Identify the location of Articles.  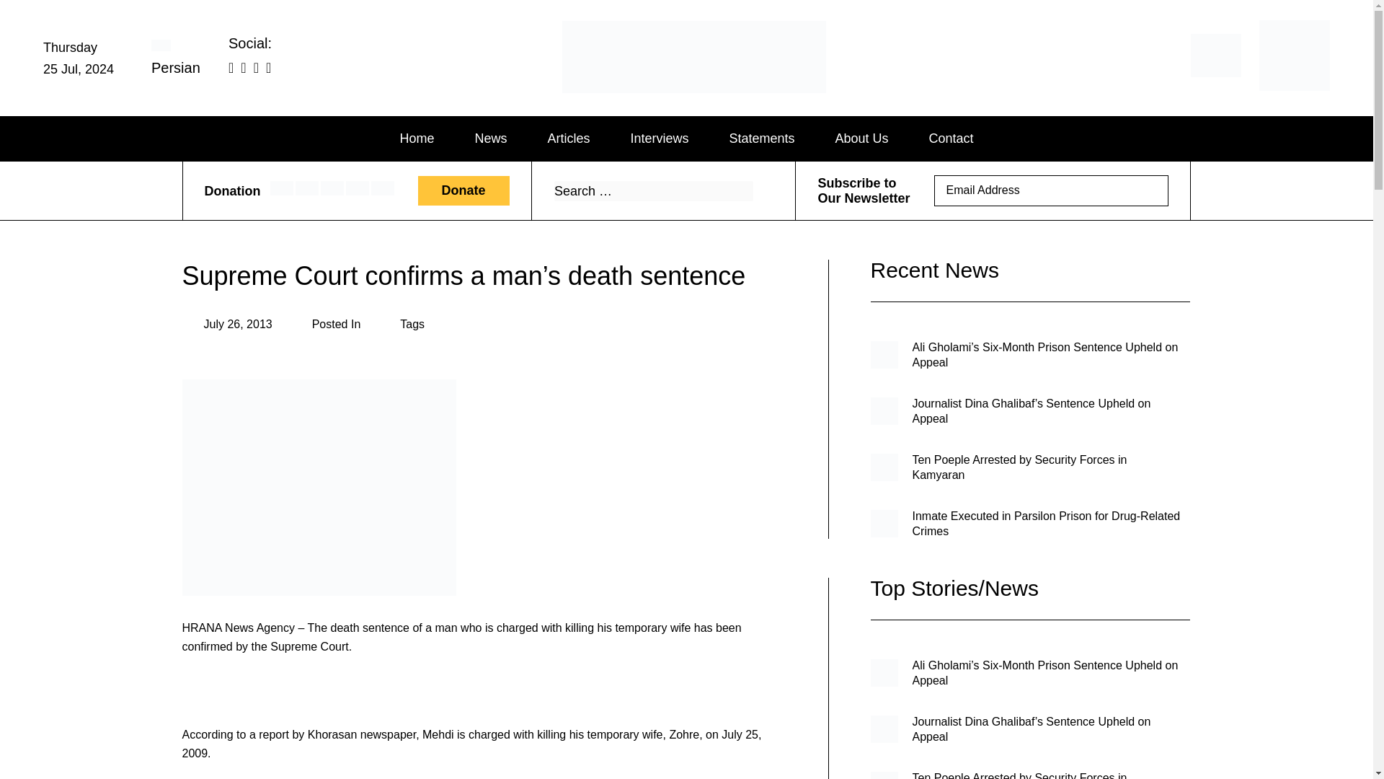
(568, 138).